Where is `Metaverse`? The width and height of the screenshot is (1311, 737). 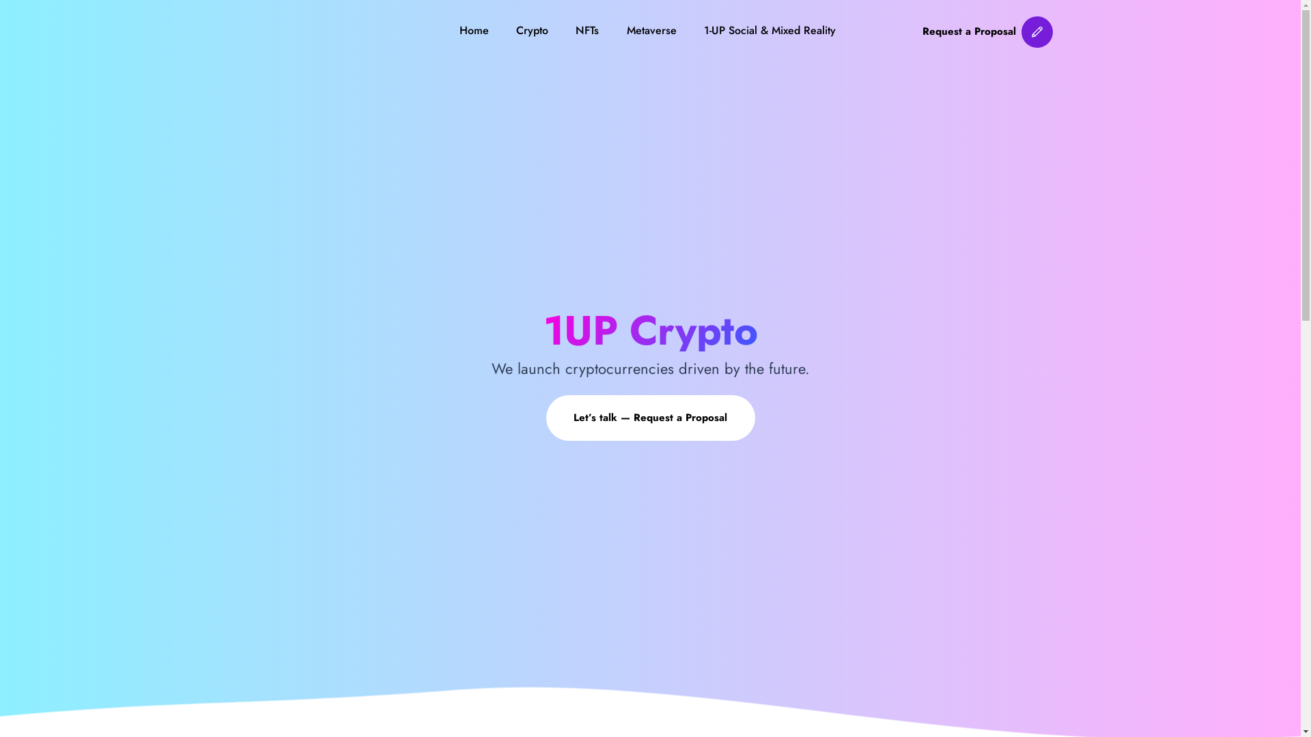 Metaverse is located at coordinates (651, 31).